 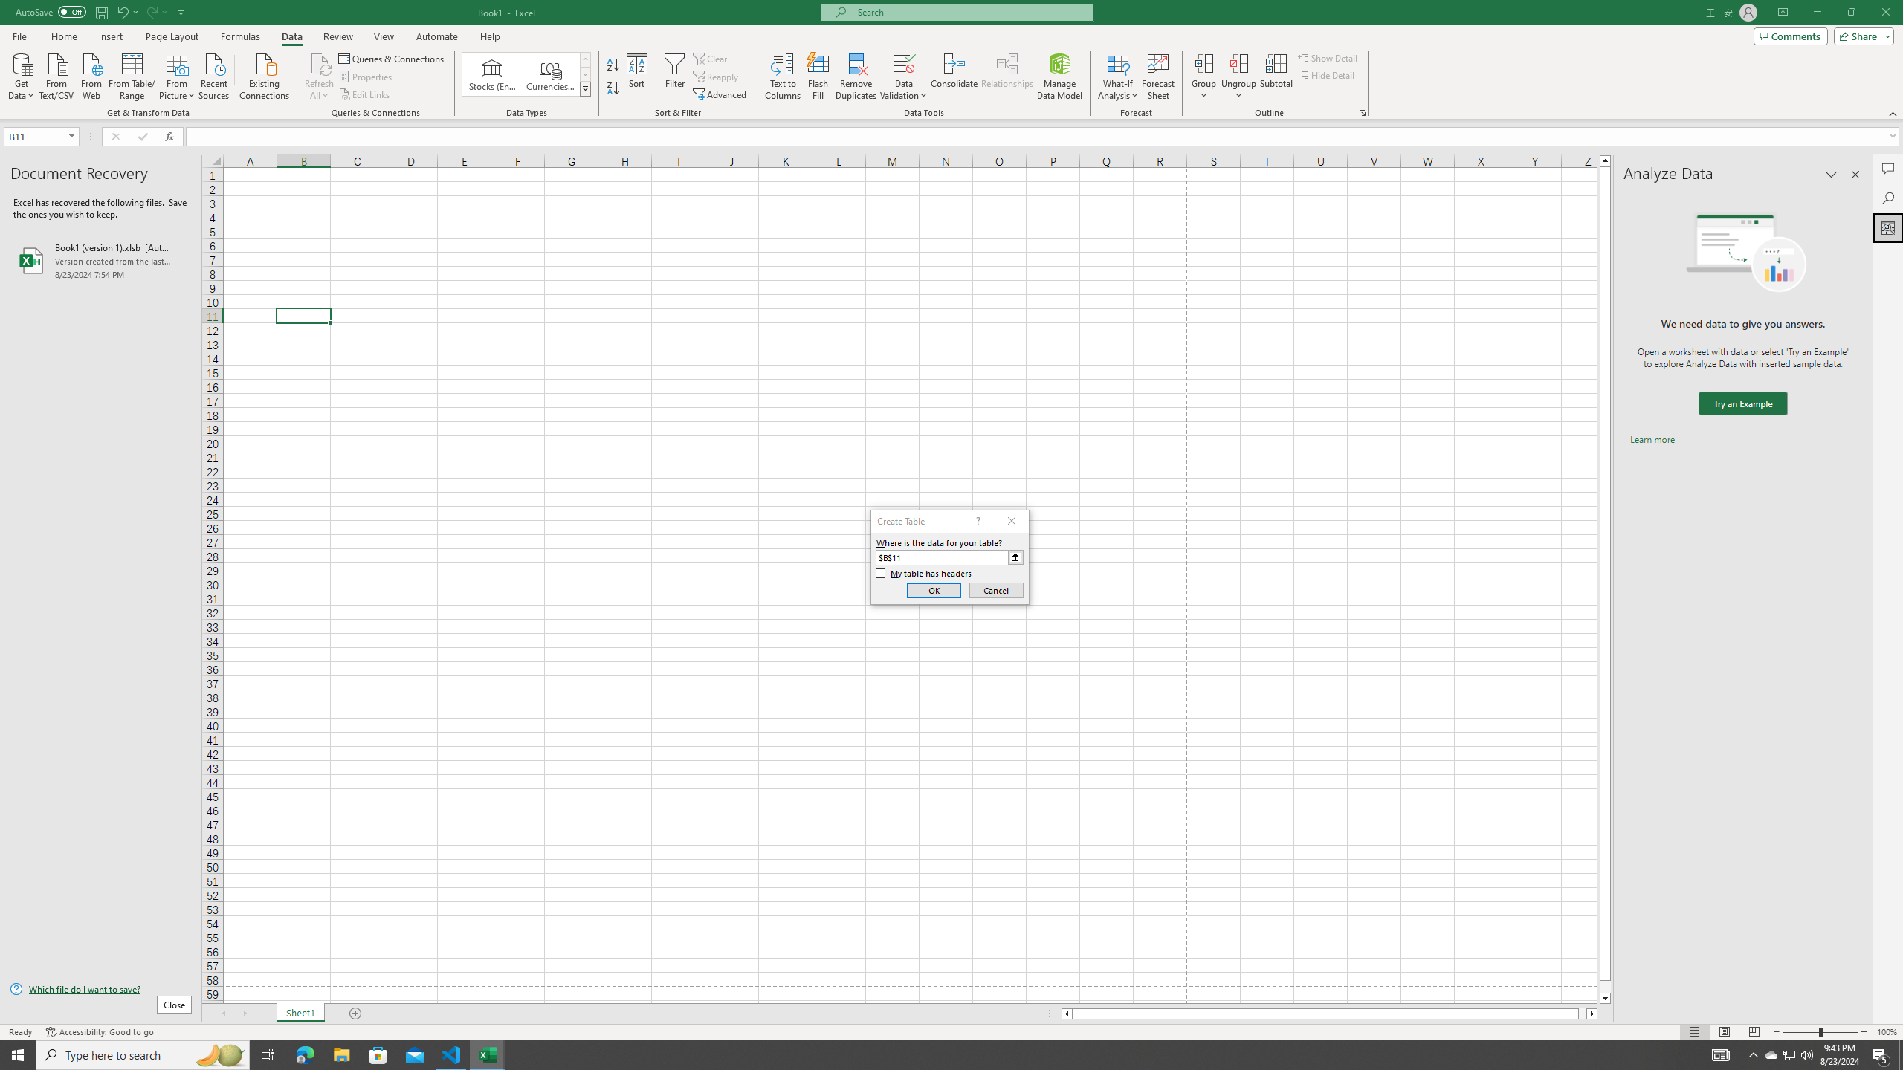 What do you see at coordinates (91, 75) in the screenshot?
I see `From Web` at bounding box center [91, 75].